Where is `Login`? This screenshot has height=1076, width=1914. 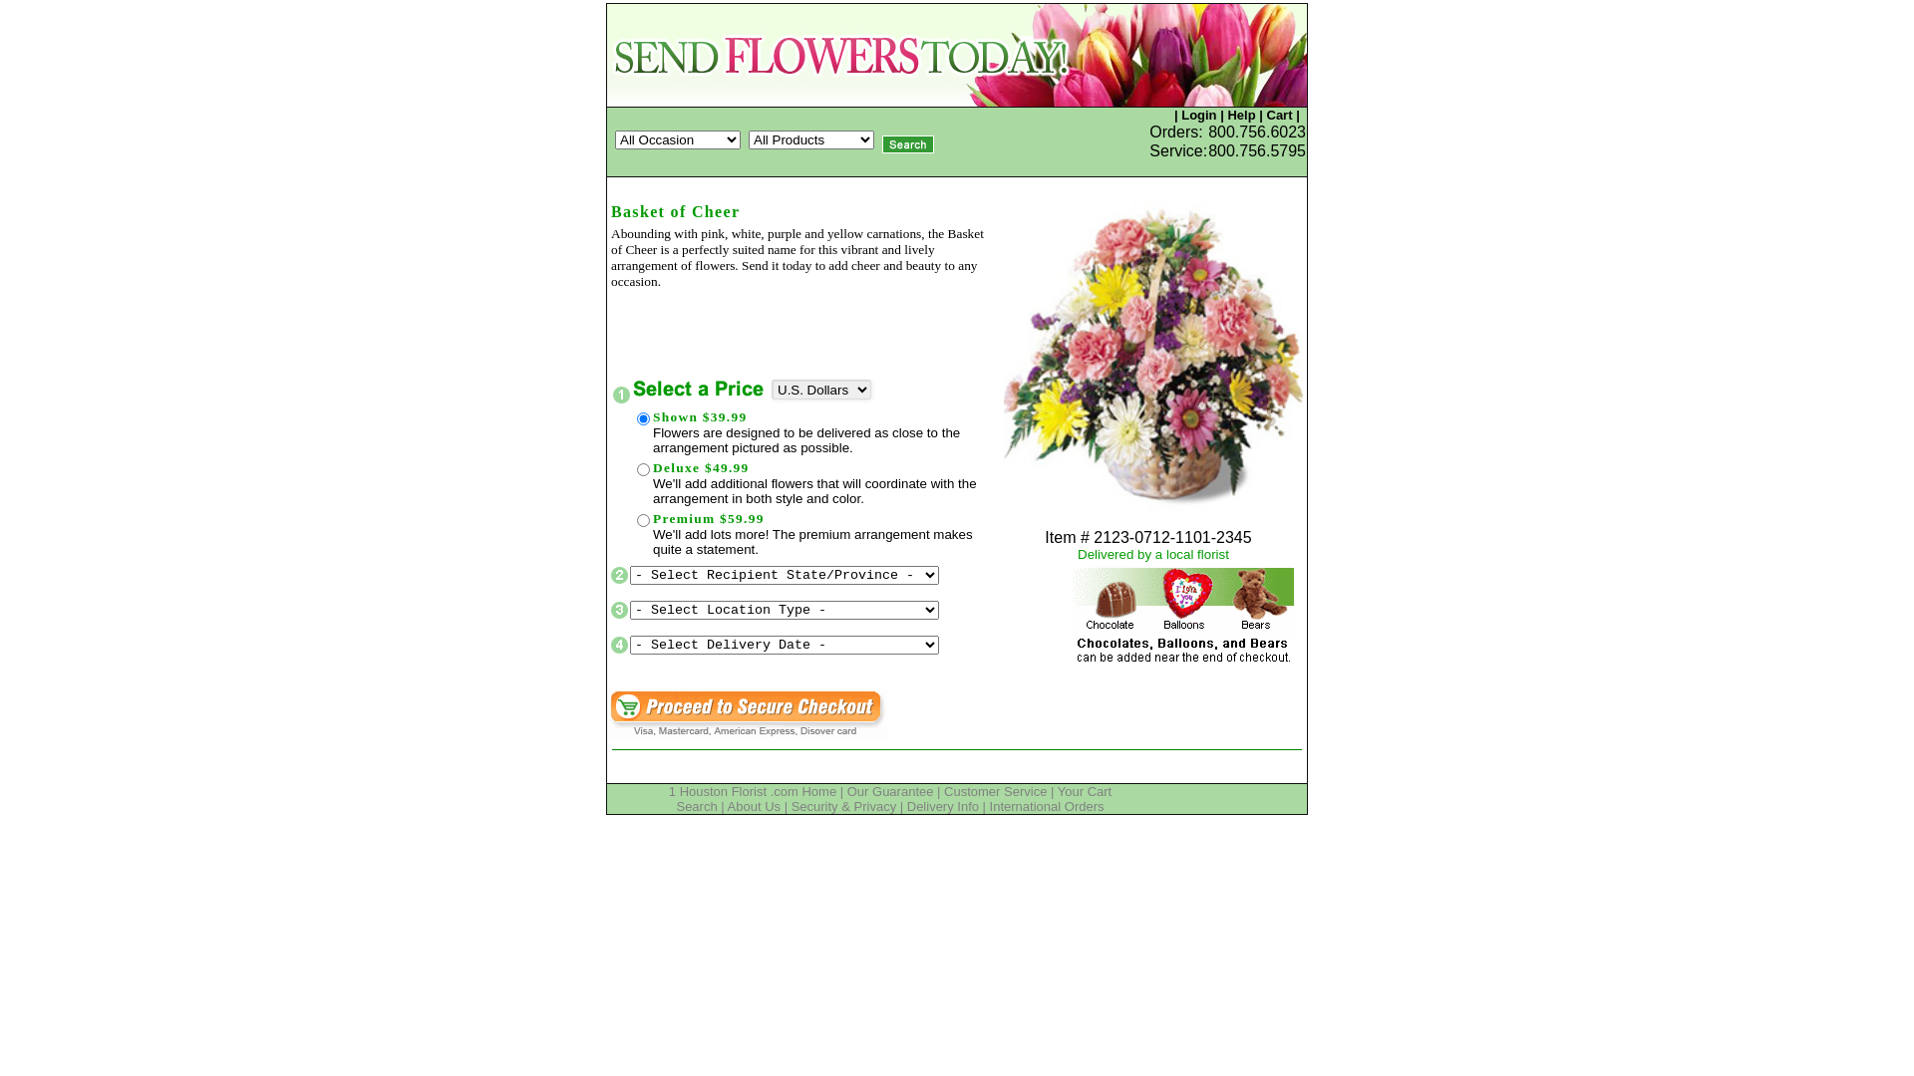 Login is located at coordinates (1198, 116).